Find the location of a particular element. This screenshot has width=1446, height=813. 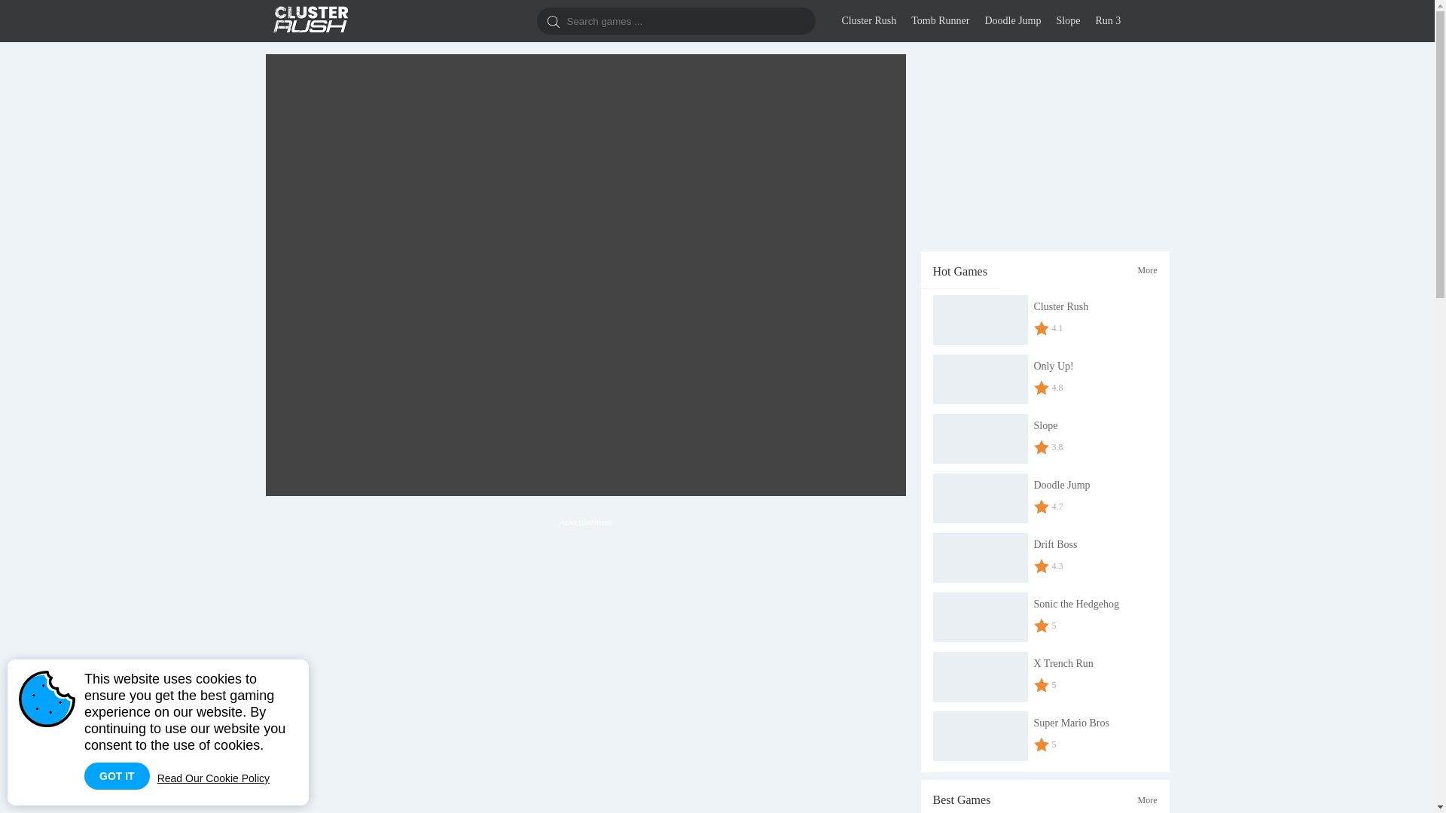

Doodle Jump is located at coordinates (1012, 21).